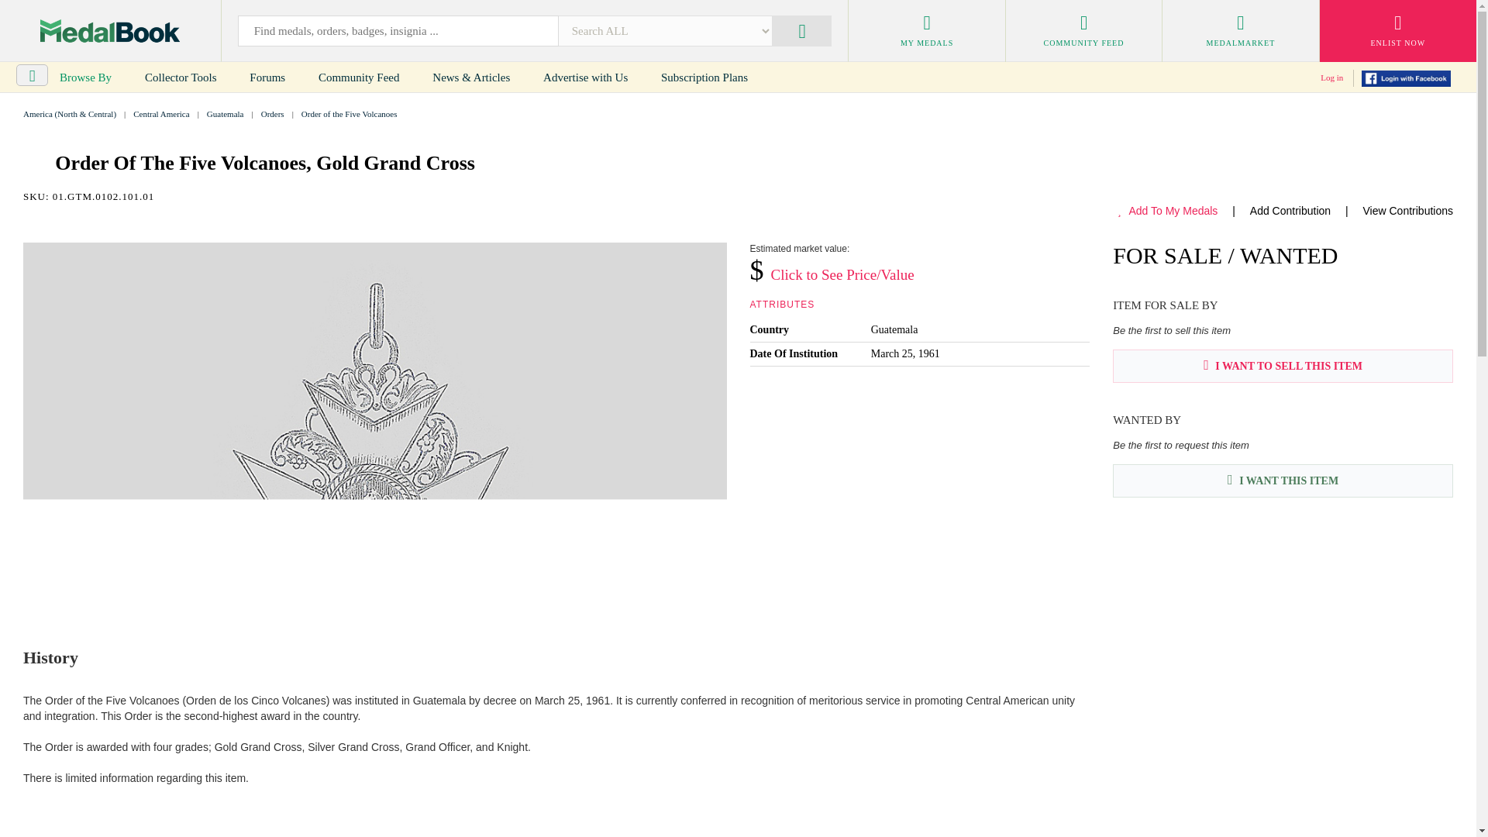 Image resolution: width=1488 pixels, height=837 pixels. Describe the element at coordinates (1331, 77) in the screenshot. I see `Log in` at that location.